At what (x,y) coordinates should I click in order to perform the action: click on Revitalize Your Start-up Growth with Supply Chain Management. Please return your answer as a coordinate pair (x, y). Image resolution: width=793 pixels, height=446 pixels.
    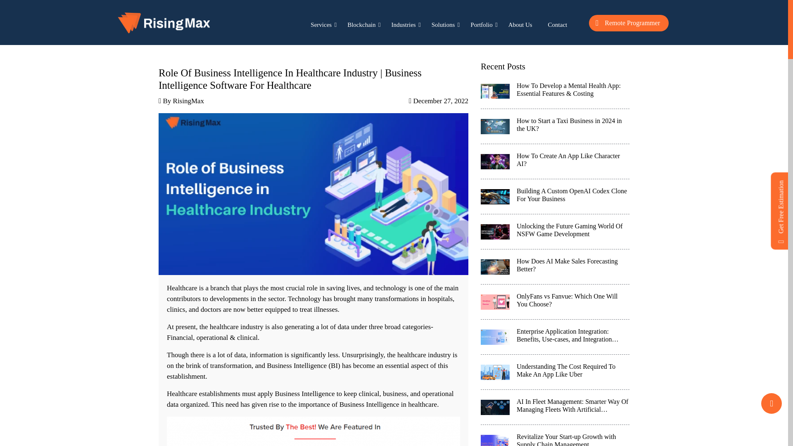
    Looking at the image, I should click on (555, 435).